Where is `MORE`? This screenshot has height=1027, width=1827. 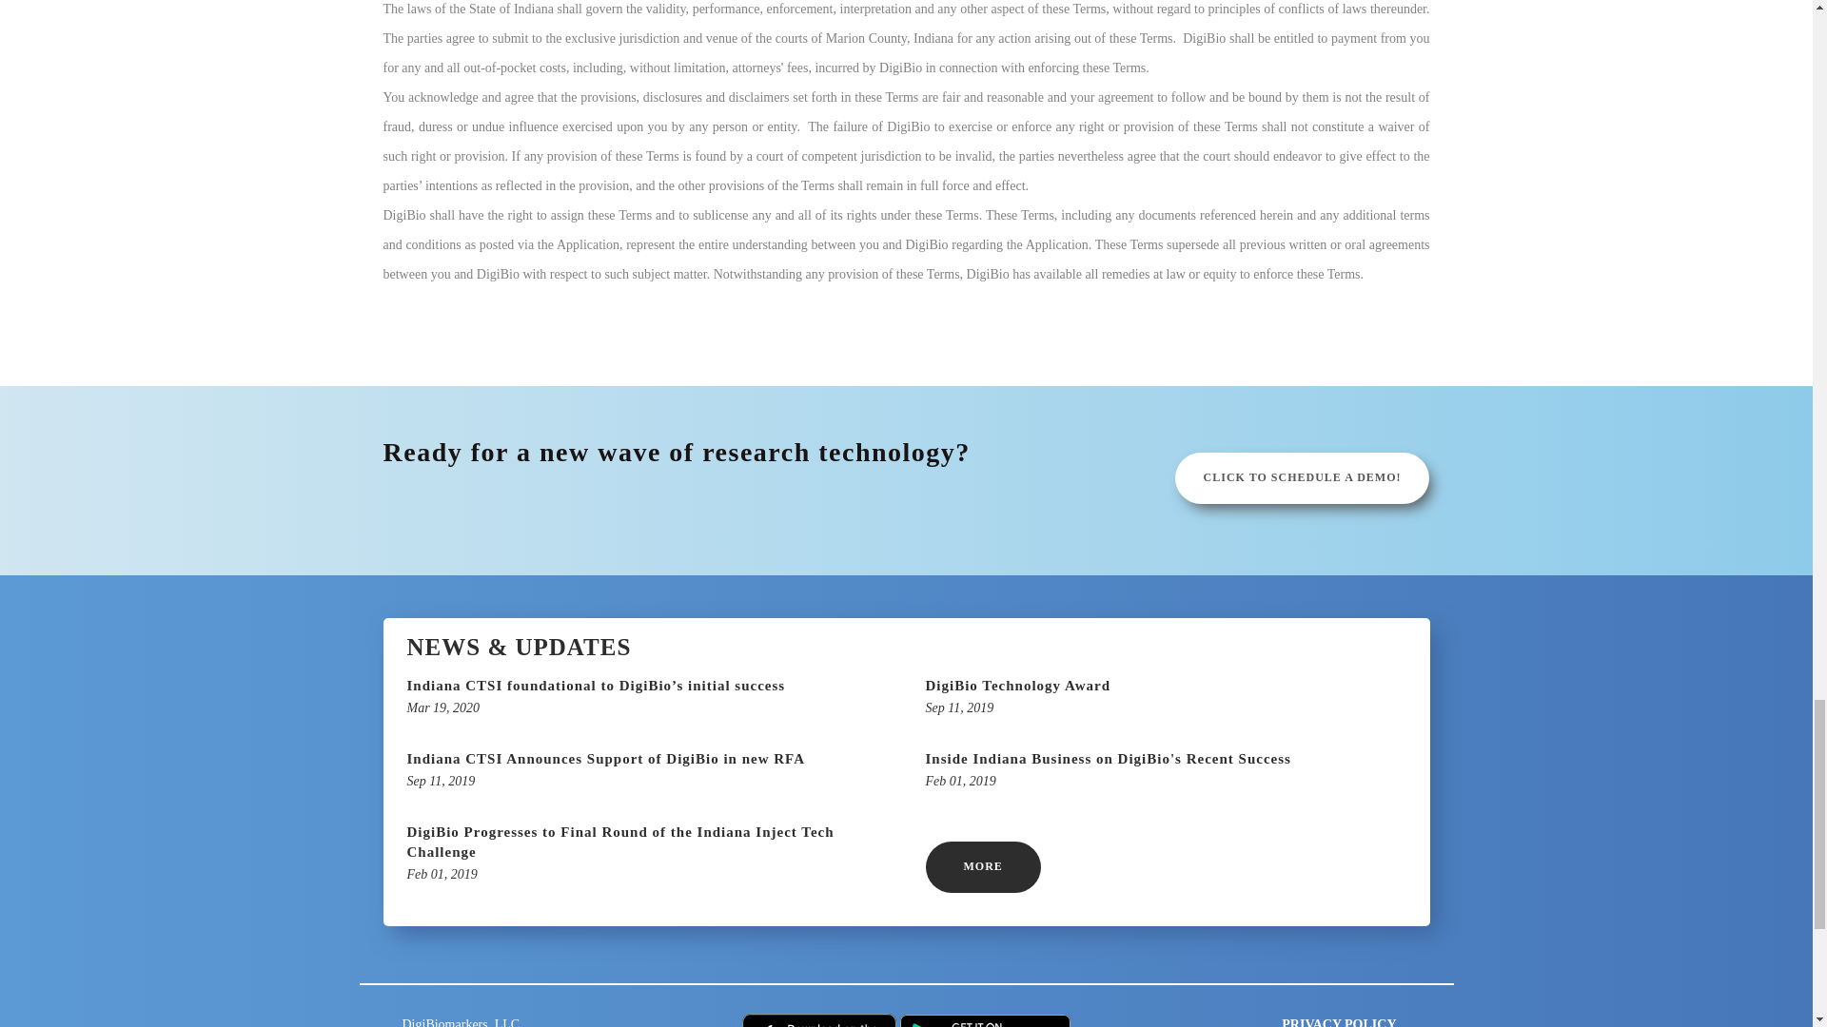
MORE is located at coordinates (1165, 698).